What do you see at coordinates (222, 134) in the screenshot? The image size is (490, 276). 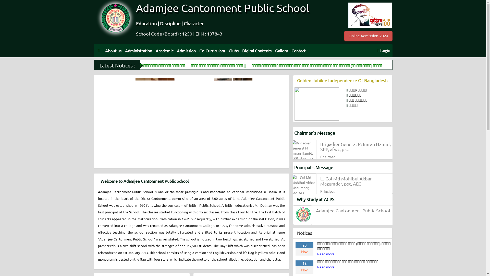 I see `No Image` at bounding box center [222, 134].